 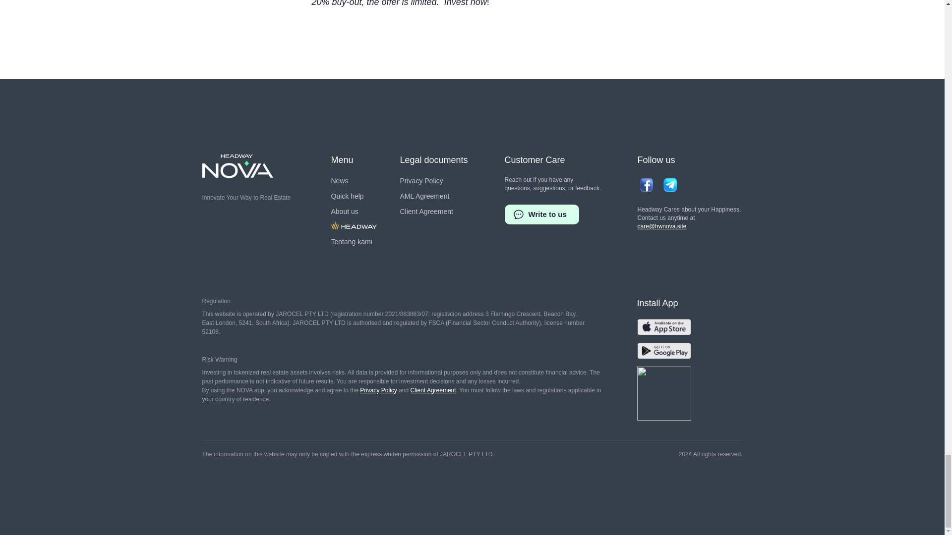 I want to click on Client Agreement, so click(x=433, y=390).